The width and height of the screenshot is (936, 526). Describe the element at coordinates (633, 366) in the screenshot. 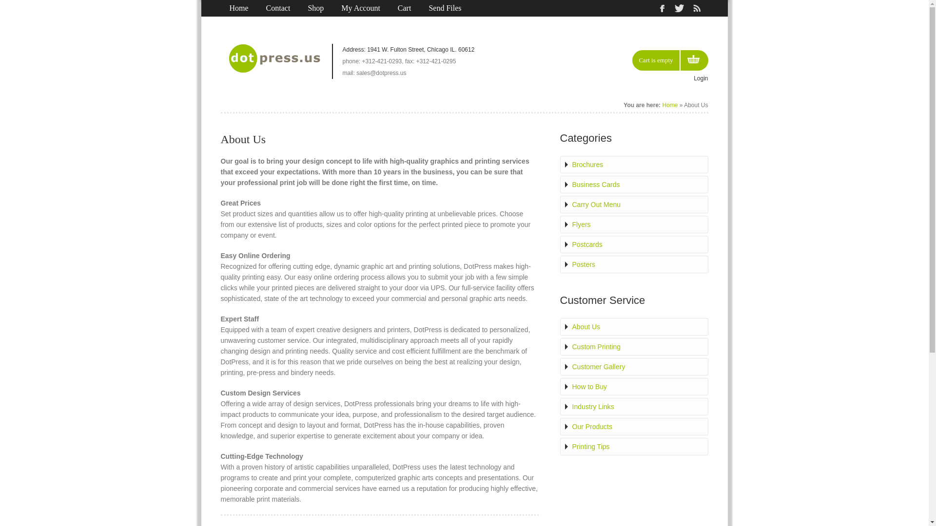

I see `Customer Gallery` at that location.